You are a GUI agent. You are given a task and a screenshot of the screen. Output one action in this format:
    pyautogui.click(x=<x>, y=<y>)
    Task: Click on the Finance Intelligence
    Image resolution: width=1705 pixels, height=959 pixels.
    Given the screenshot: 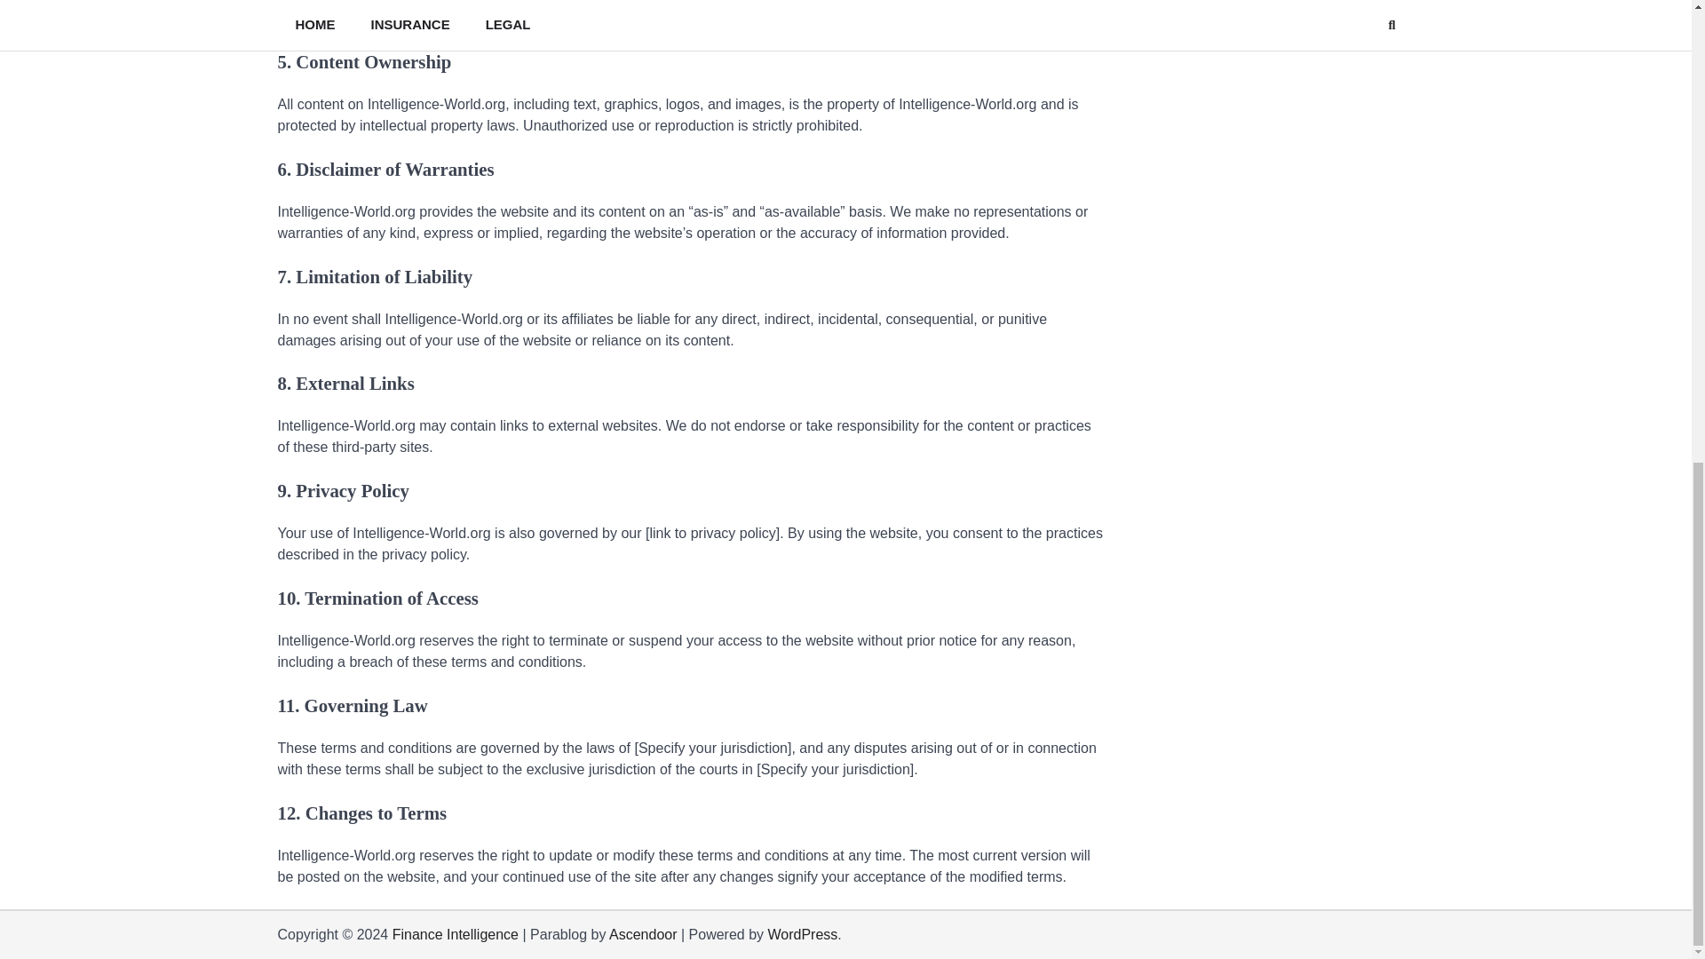 What is the action you would take?
    pyautogui.click(x=455, y=934)
    